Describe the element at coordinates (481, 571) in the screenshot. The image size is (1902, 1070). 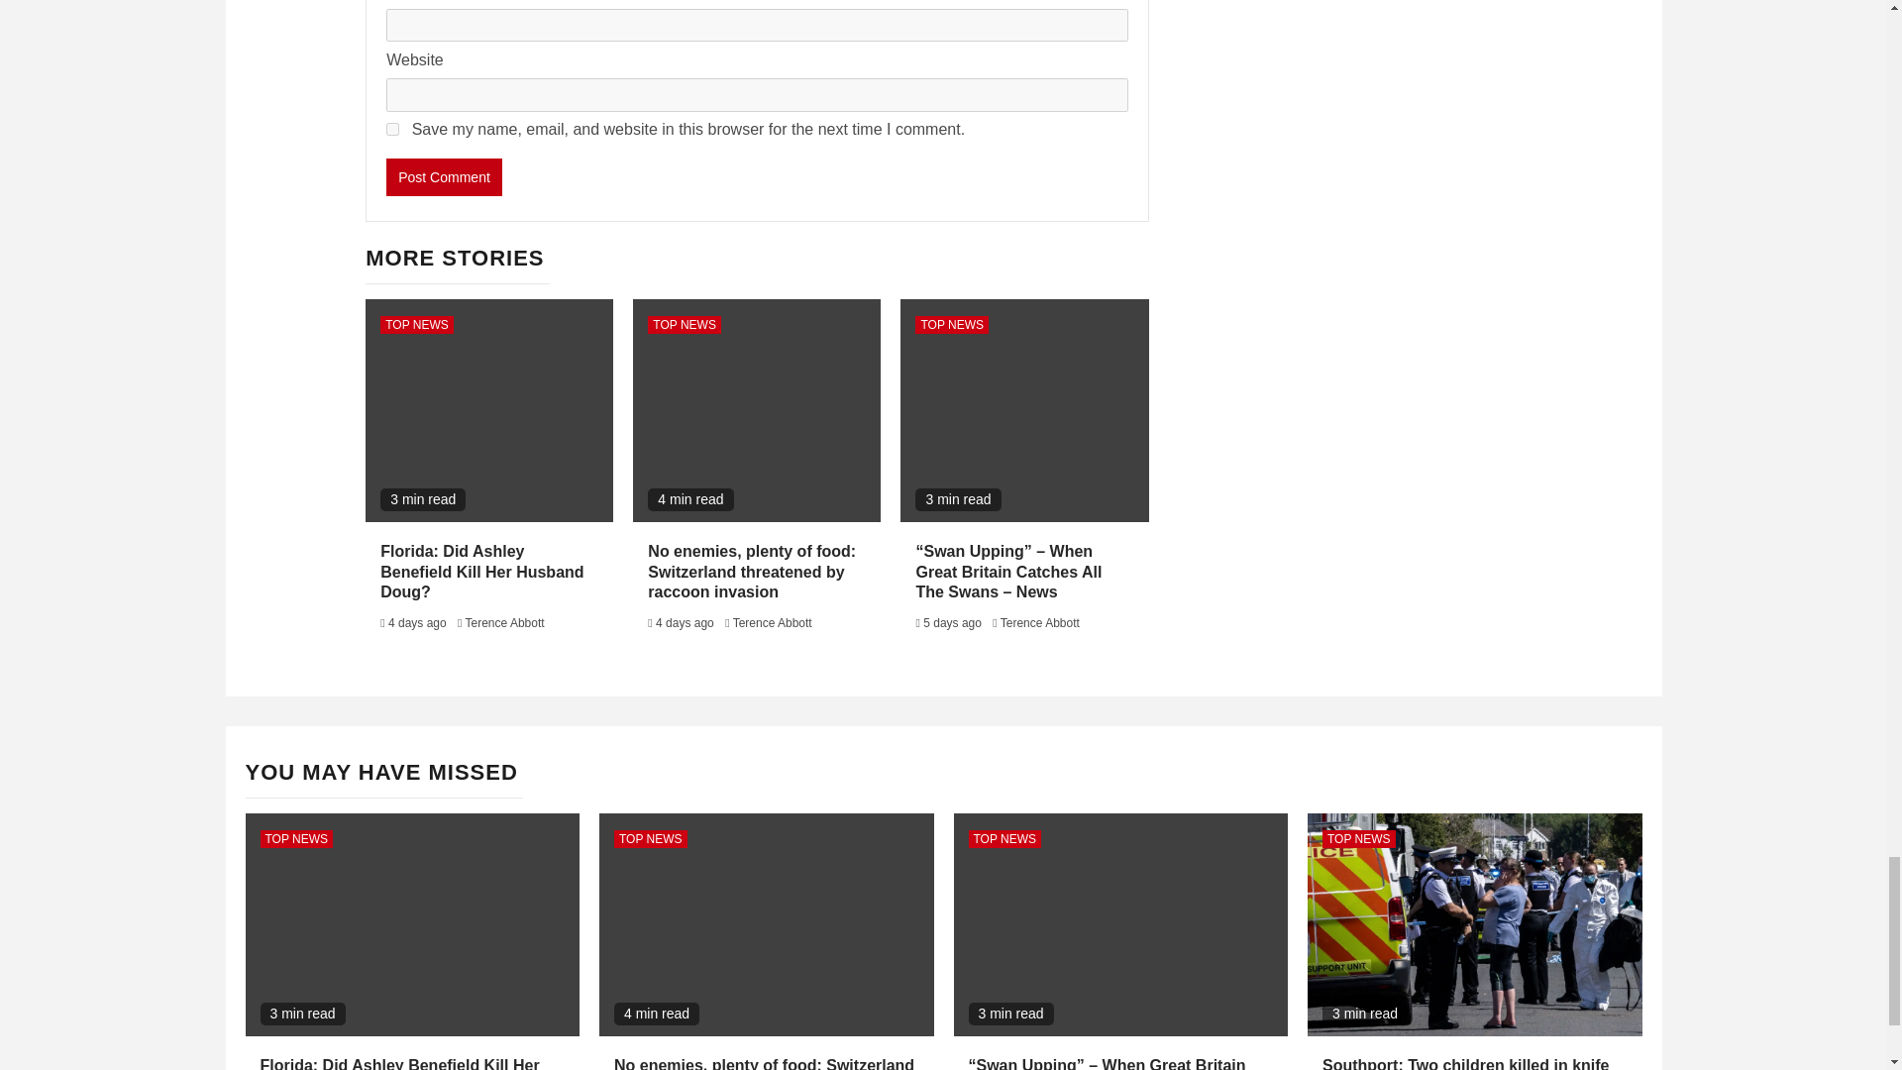
I see `Florida: Did Ashley Benefield Kill Her Husband Doug?` at that location.